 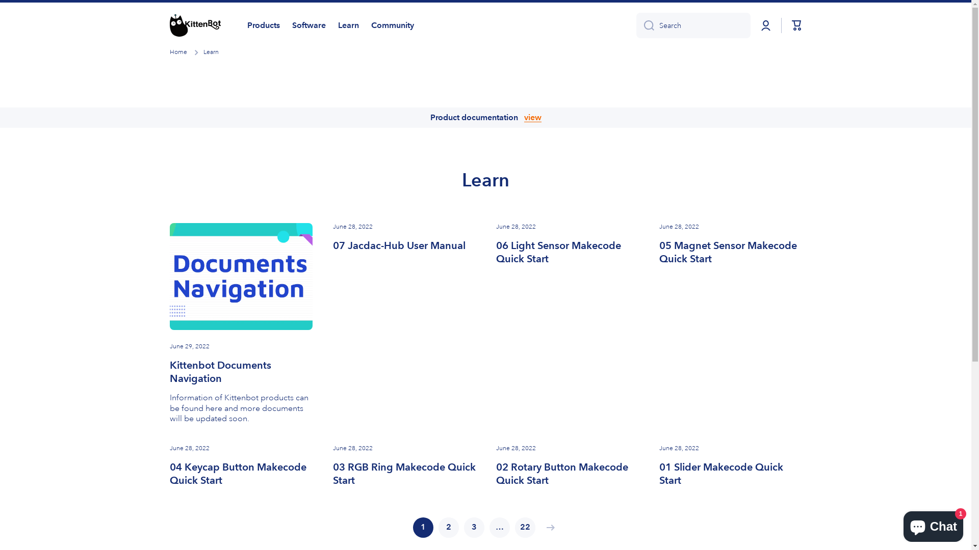 What do you see at coordinates (308, 25) in the screenshot?
I see `Software` at bounding box center [308, 25].